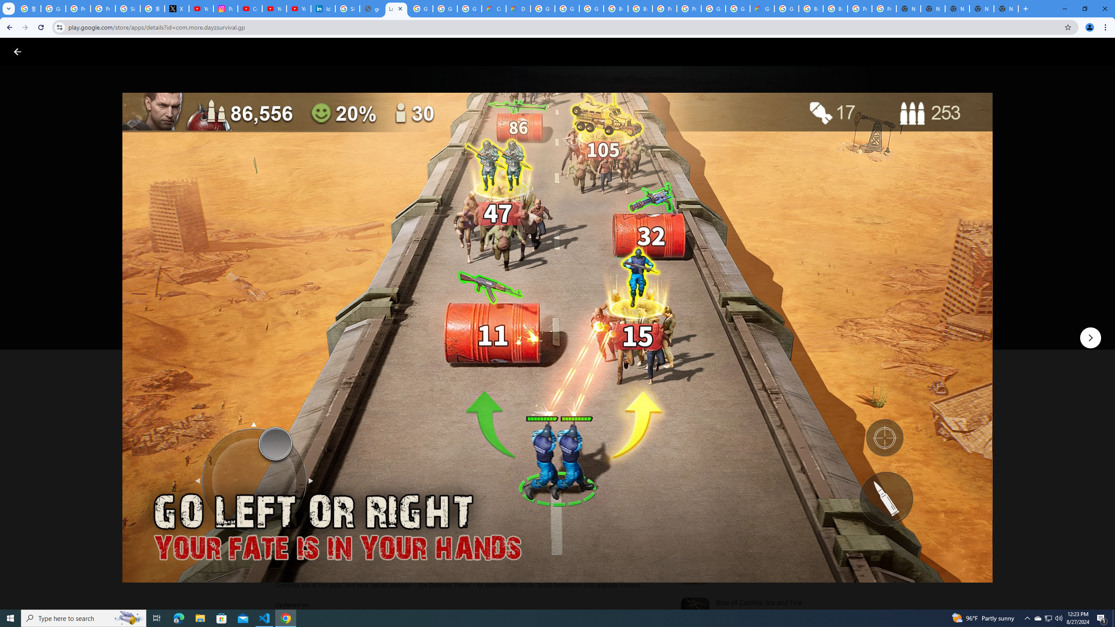 The width and height of the screenshot is (1115, 627). Describe the element at coordinates (750, 381) in the screenshot. I see `Expand` at that location.